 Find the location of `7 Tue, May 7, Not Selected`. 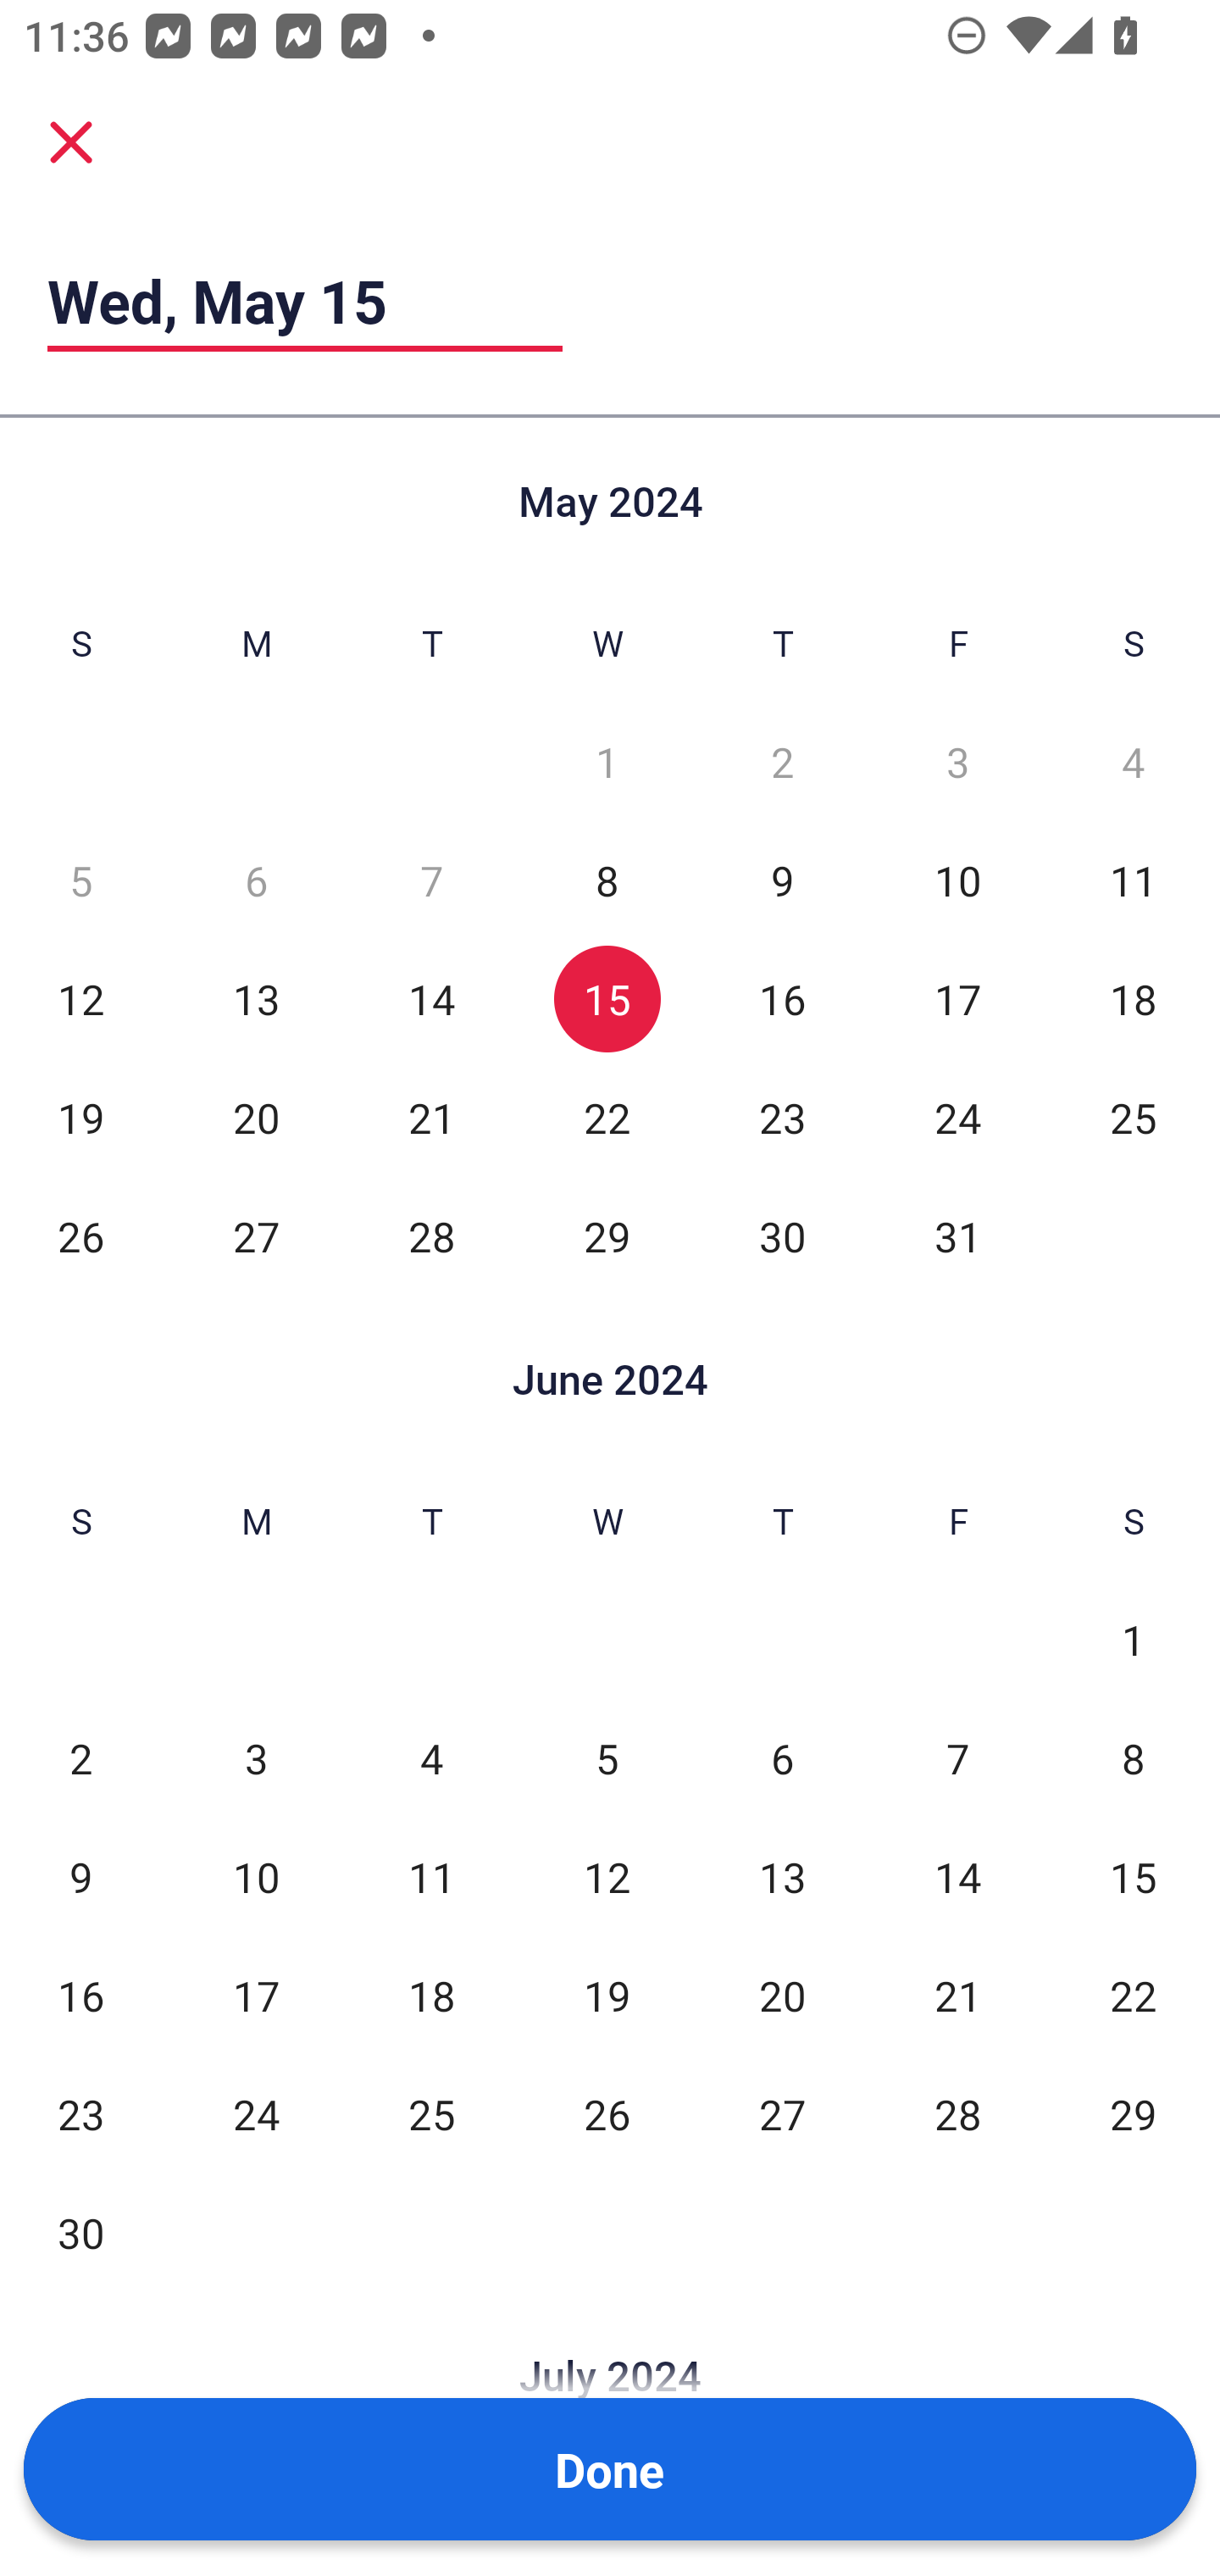

7 Tue, May 7, Not Selected is located at coordinates (432, 880).